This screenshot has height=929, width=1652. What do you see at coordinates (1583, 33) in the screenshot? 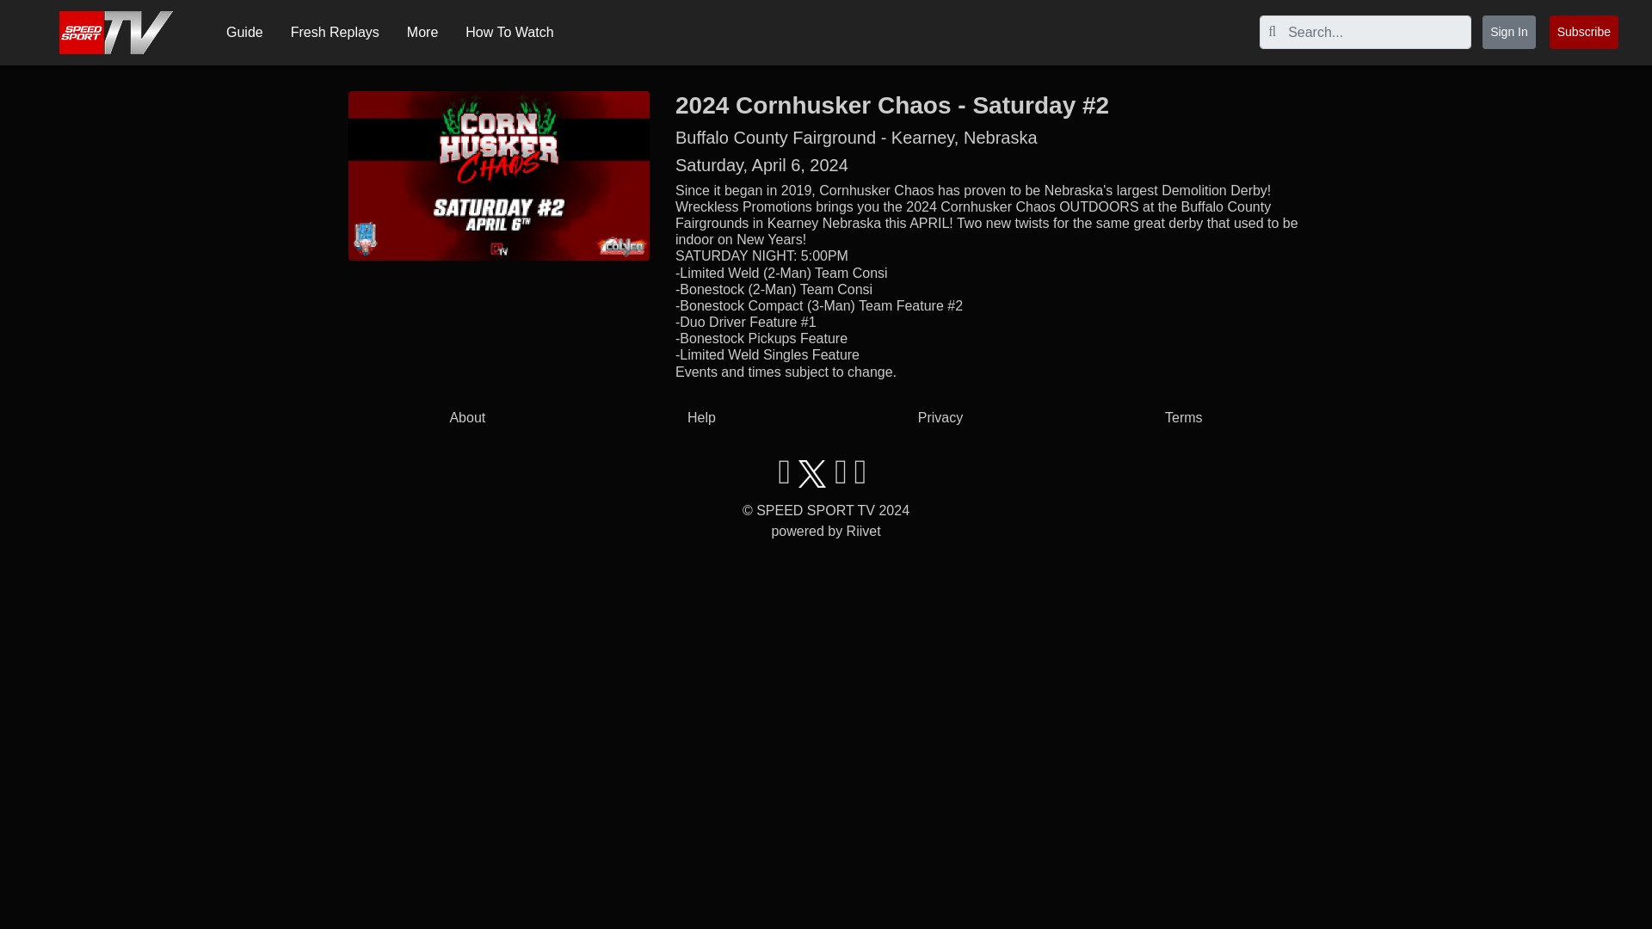
I see `Subscribe` at bounding box center [1583, 33].